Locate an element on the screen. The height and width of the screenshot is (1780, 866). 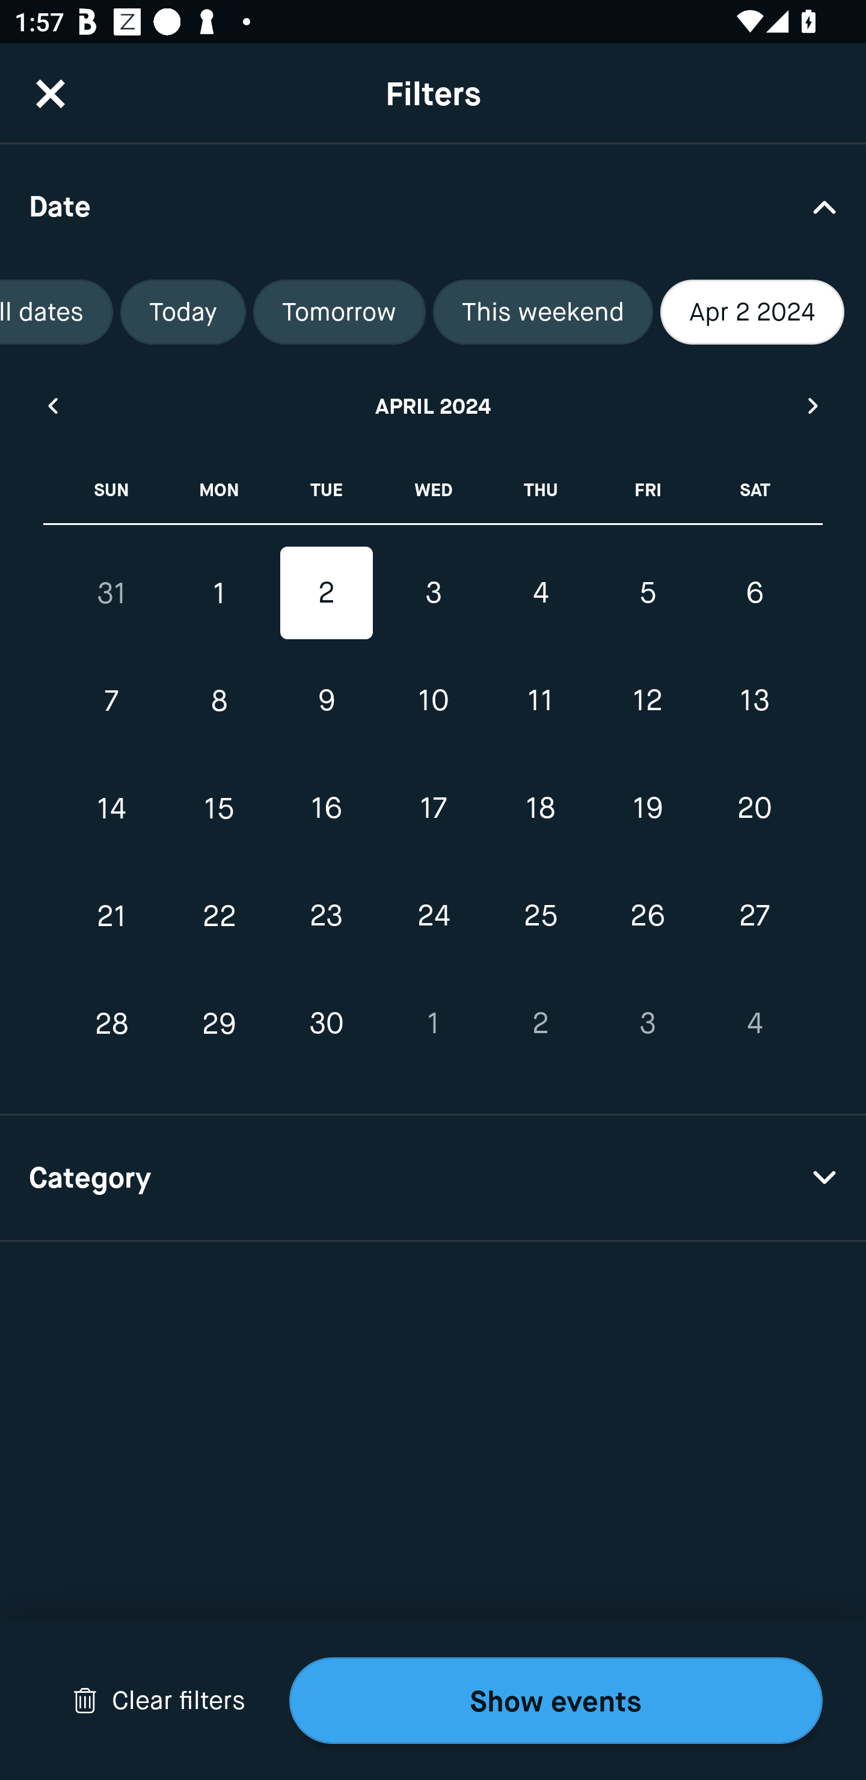
Today is located at coordinates (183, 312).